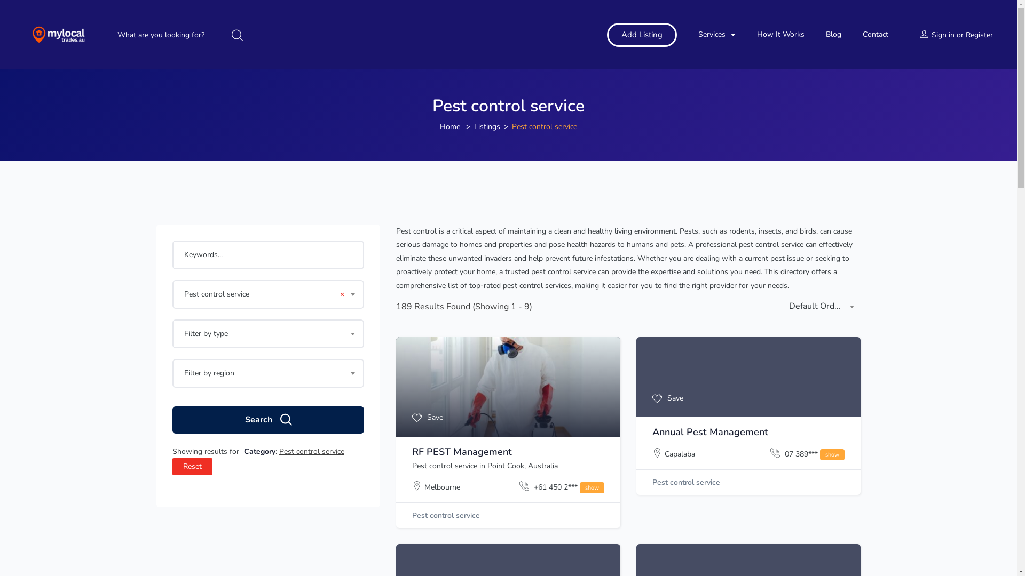 The image size is (1025, 576). I want to click on Save, so click(428, 418).